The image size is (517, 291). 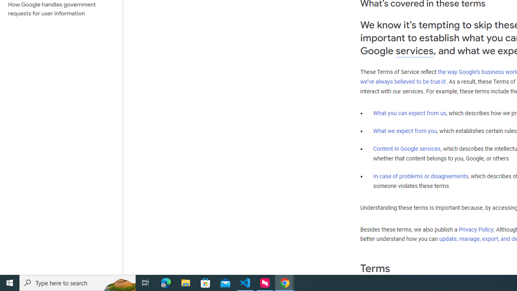 What do you see at coordinates (405, 131) in the screenshot?
I see `What we expect from you` at bounding box center [405, 131].